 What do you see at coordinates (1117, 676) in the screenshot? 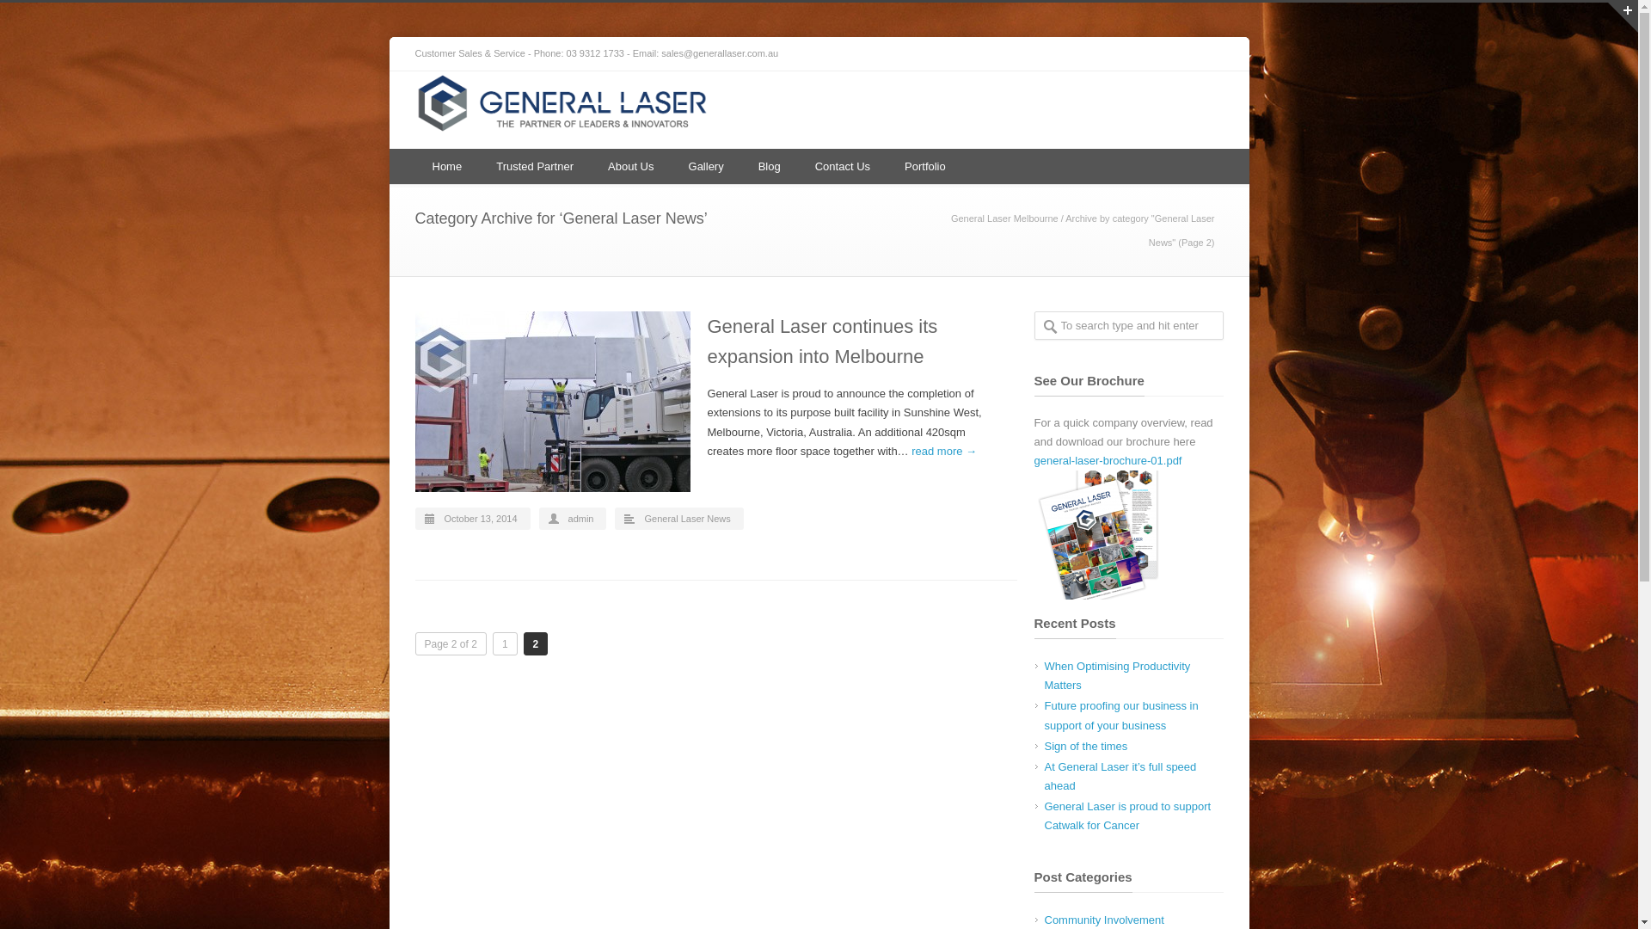
I see `When Optimising Productivity Matters` at bounding box center [1117, 676].